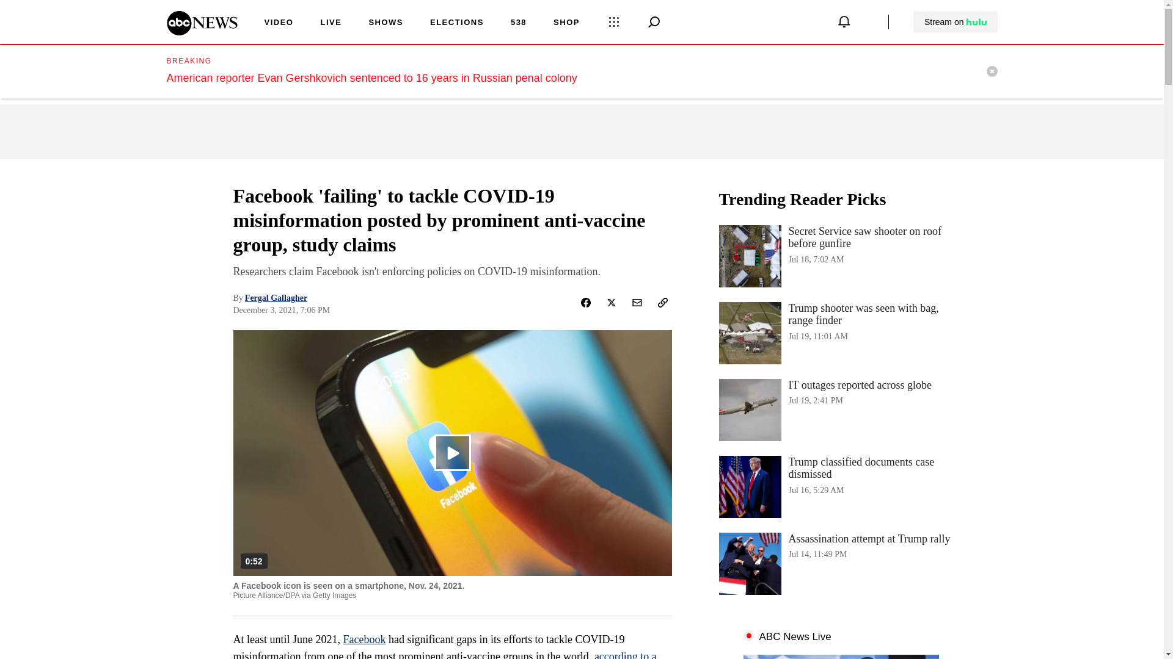 The image size is (1173, 659). I want to click on LIVE, so click(445, 654).